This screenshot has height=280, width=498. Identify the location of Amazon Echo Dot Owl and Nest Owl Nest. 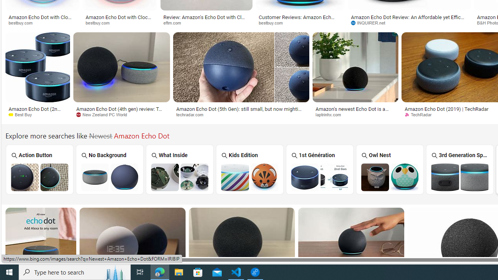
(390, 169).